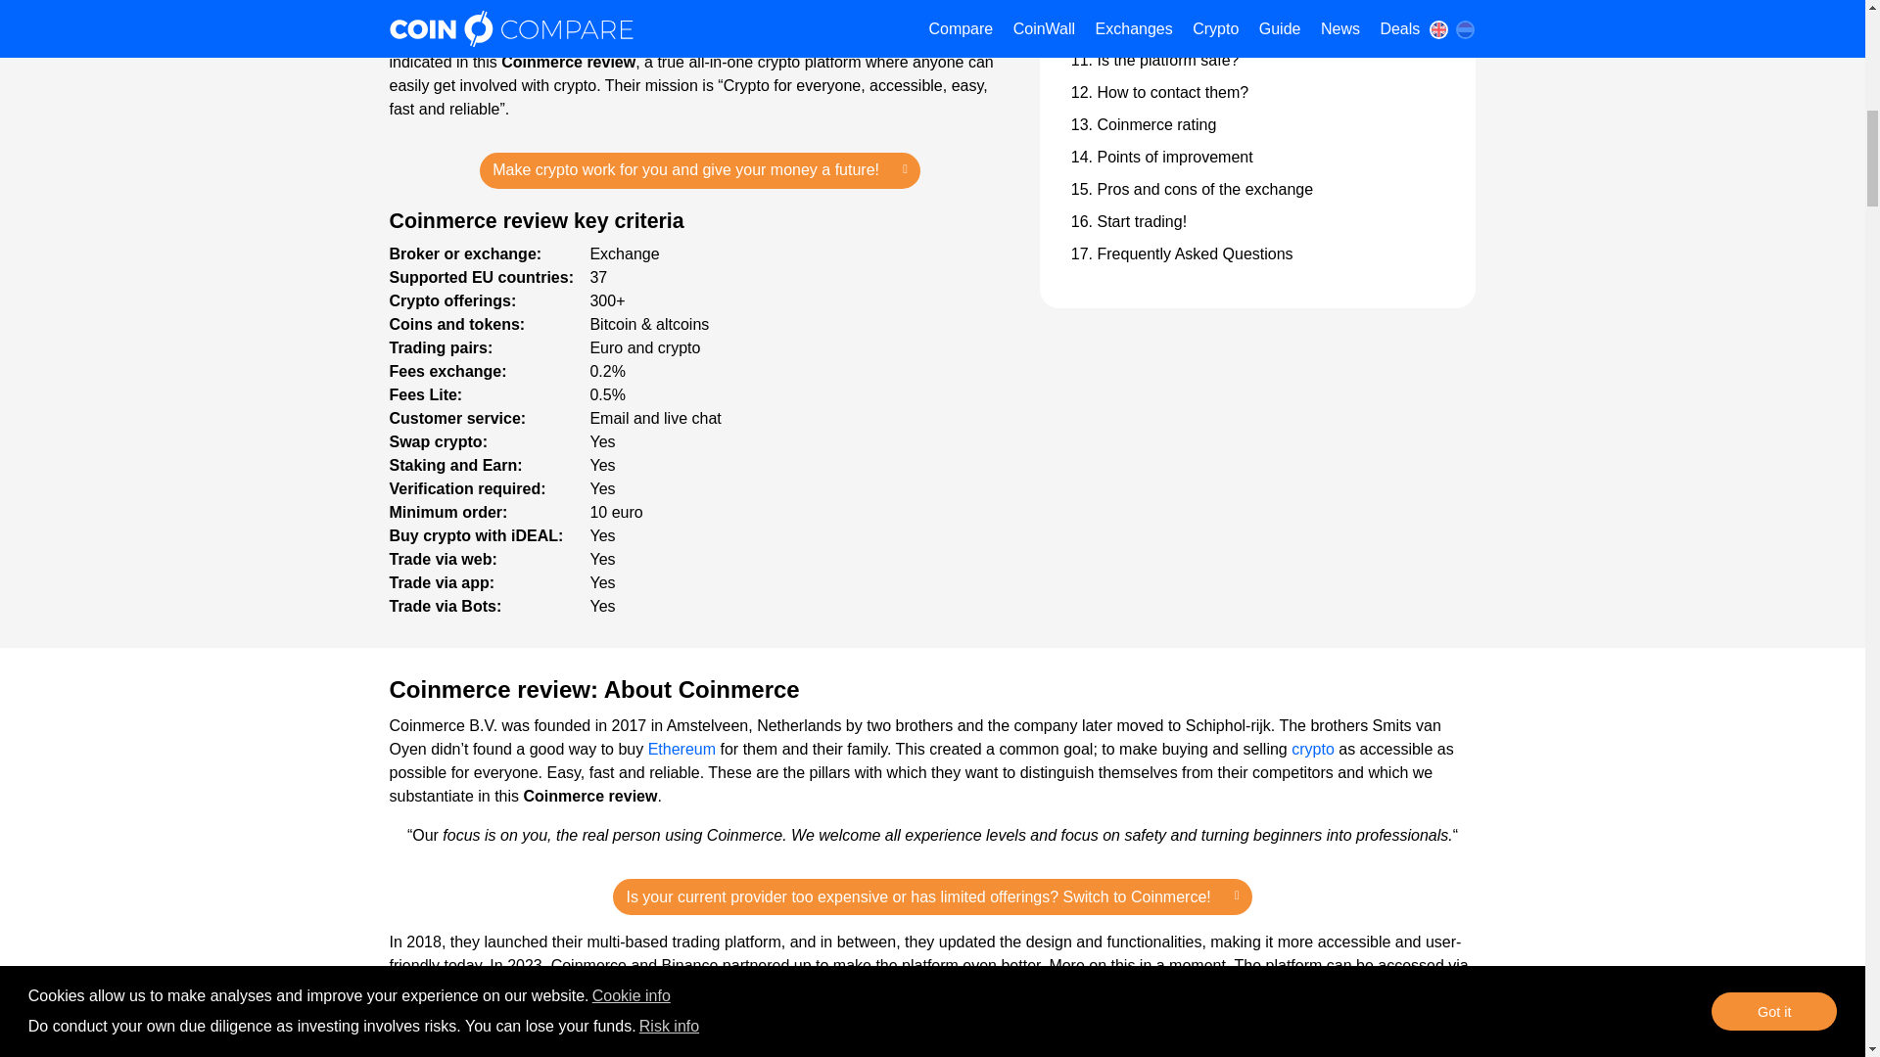 Image resolution: width=1880 pixels, height=1057 pixels. What do you see at coordinates (1204, 188) in the screenshot?
I see `Pros and cons of the exchange` at bounding box center [1204, 188].